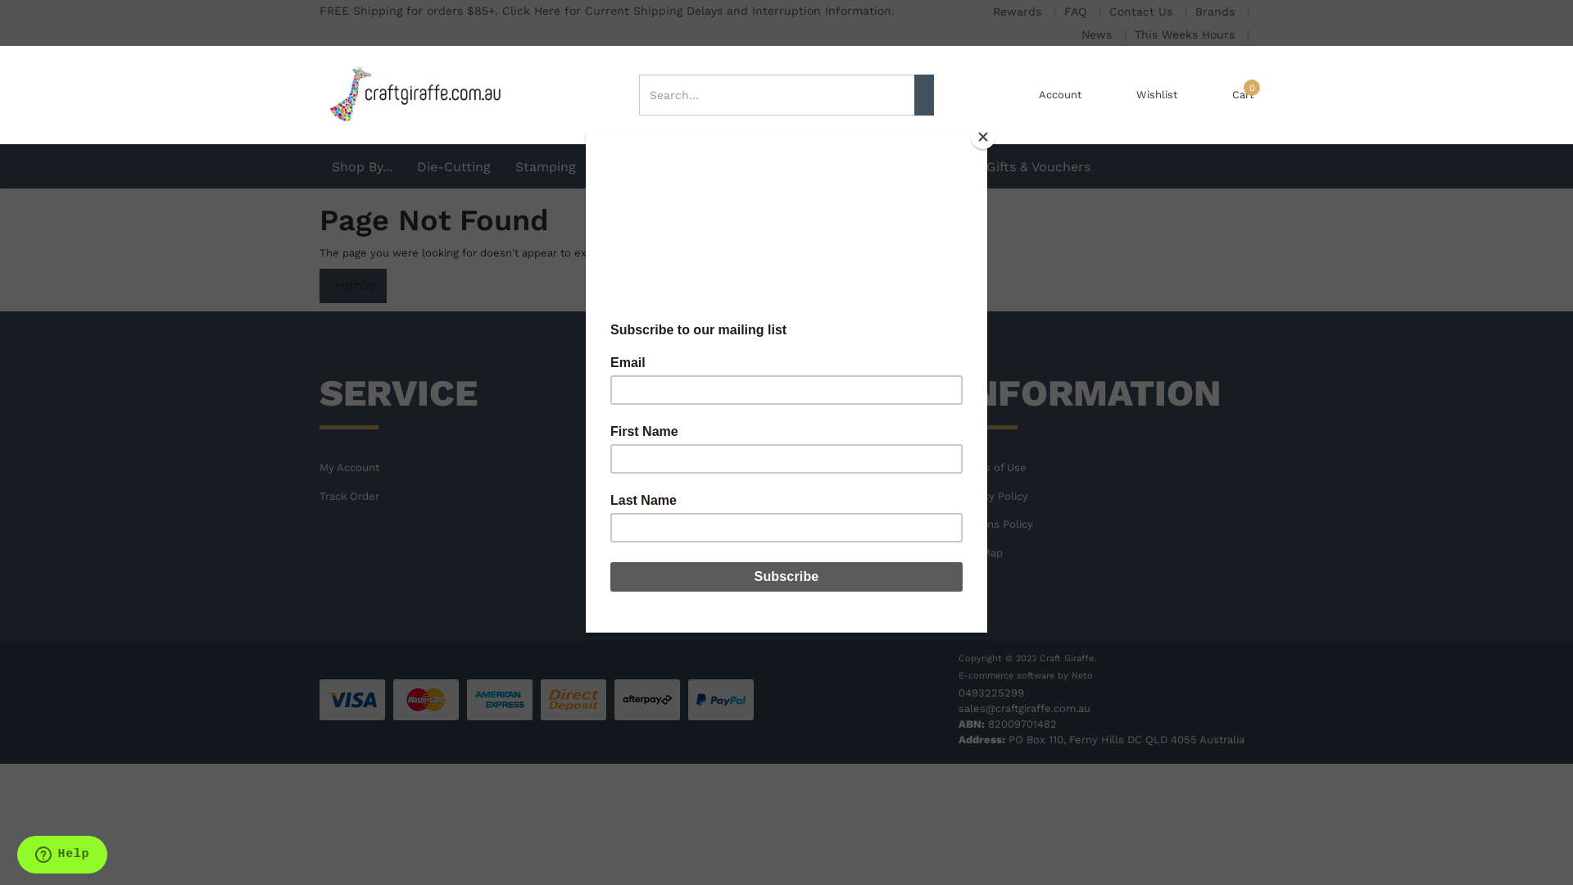  Describe the element at coordinates (924, 95) in the screenshot. I see `Search` at that location.